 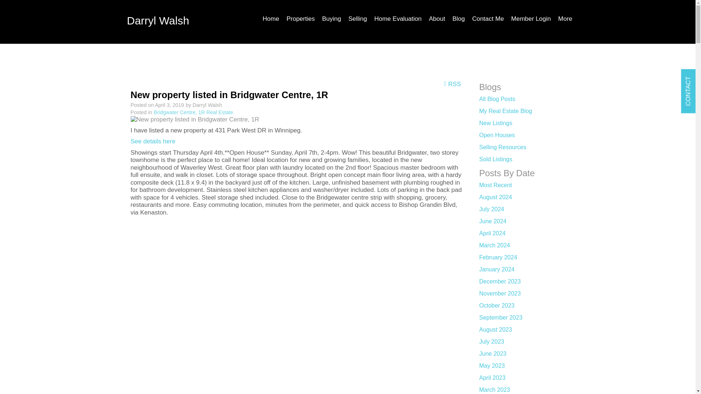 I want to click on My Real Estate Blog, so click(x=505, y=111).